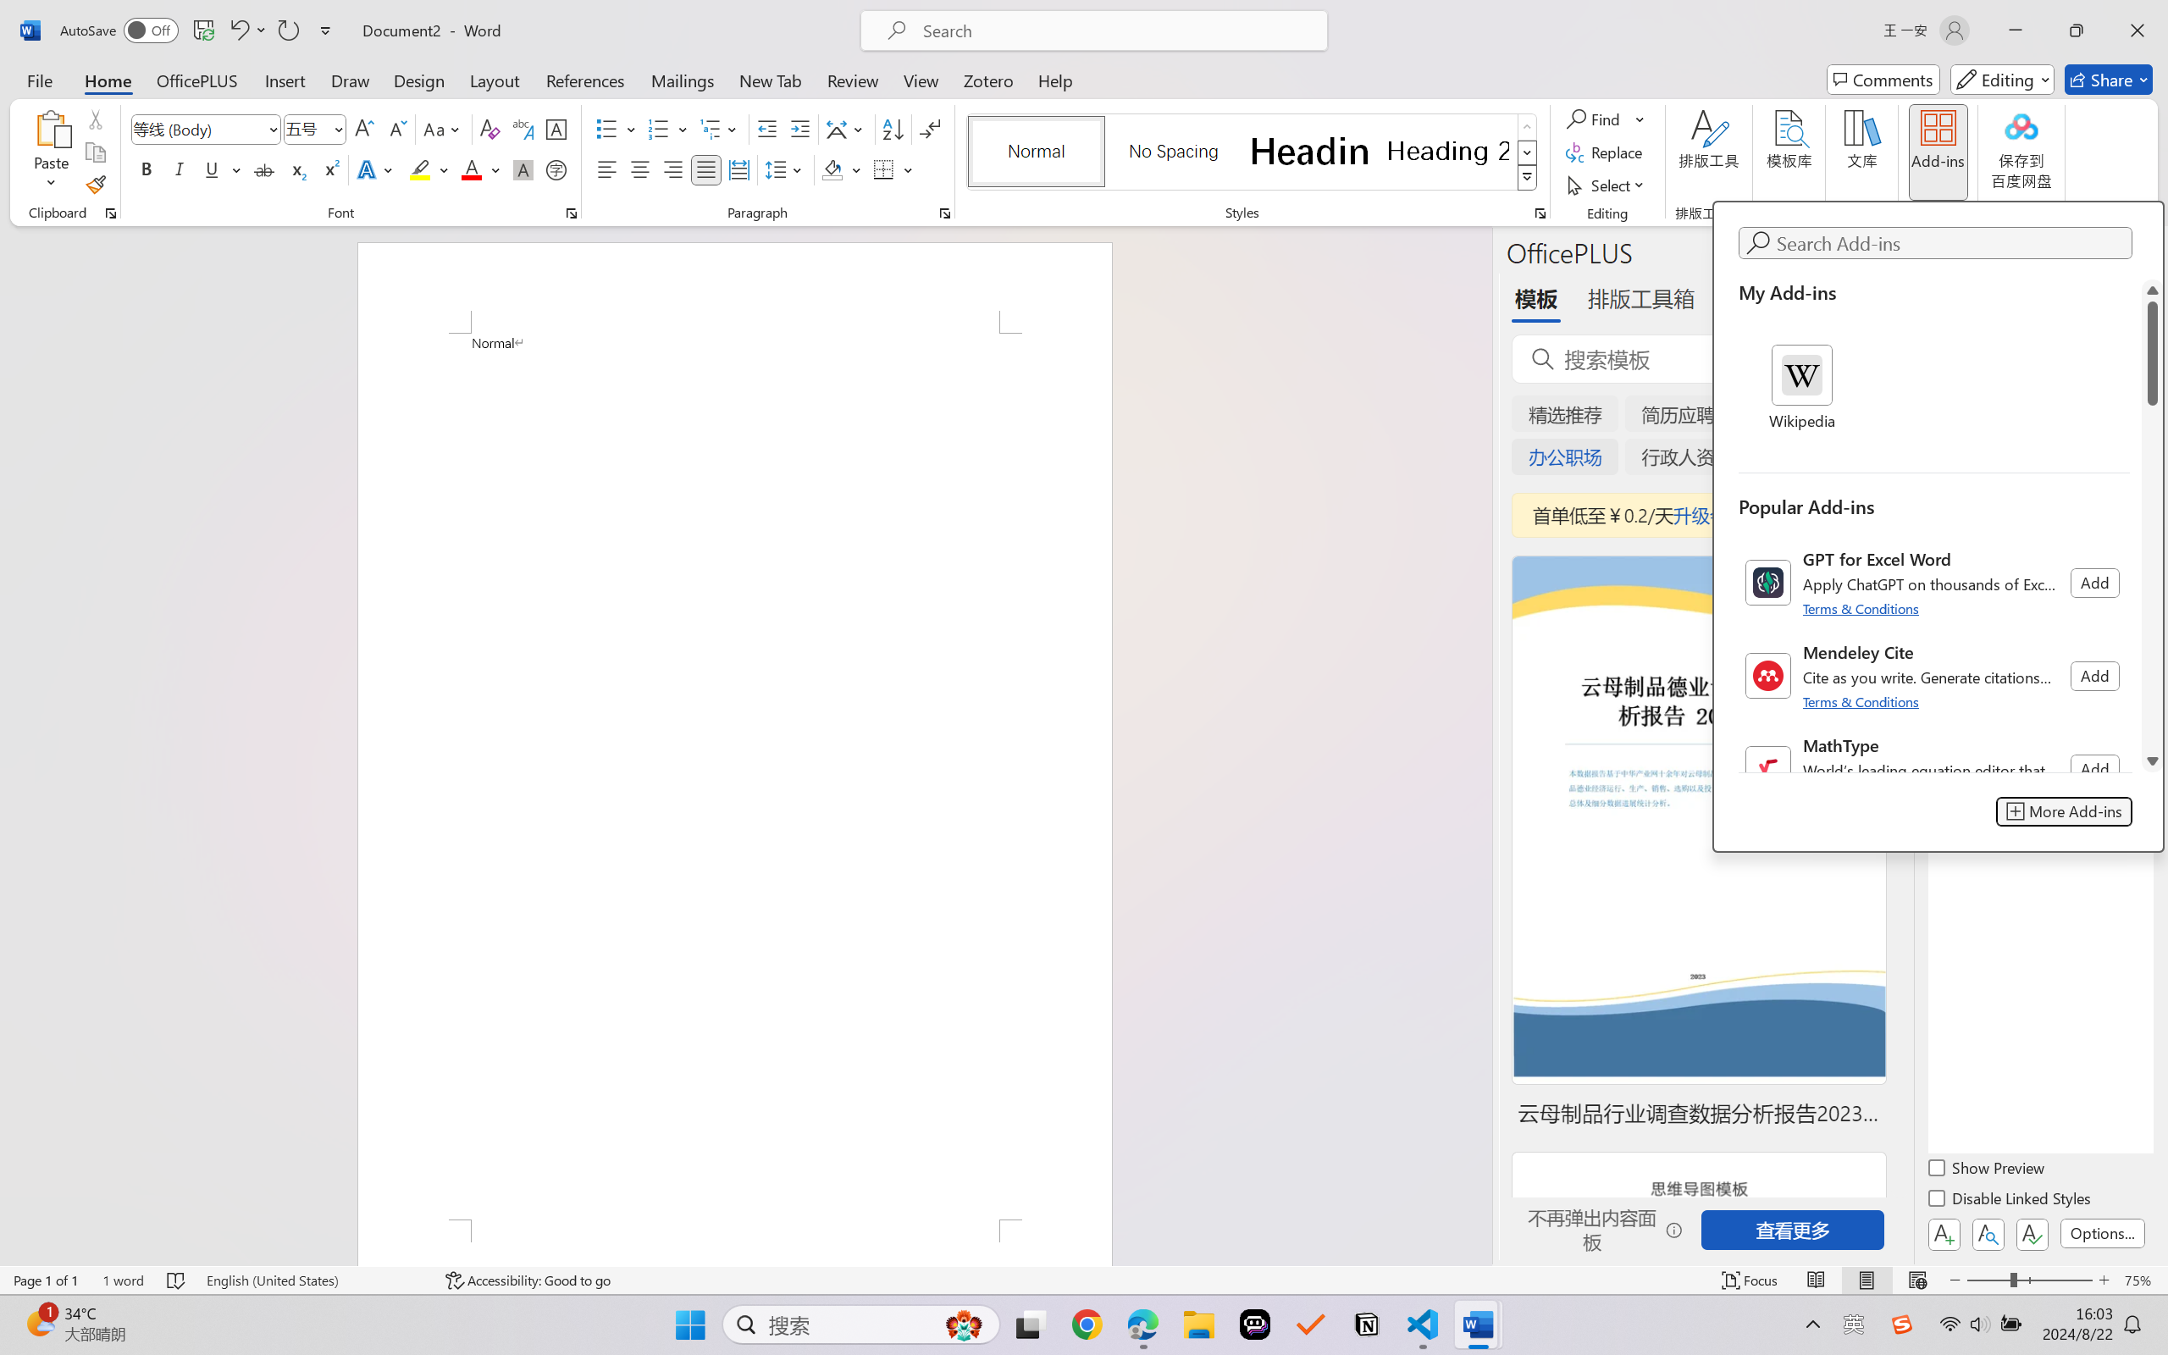  What do you see at coordinates (1817, 1280) in the screenshot?
I see `Read Mode` at bounding box center [1817, 1280].